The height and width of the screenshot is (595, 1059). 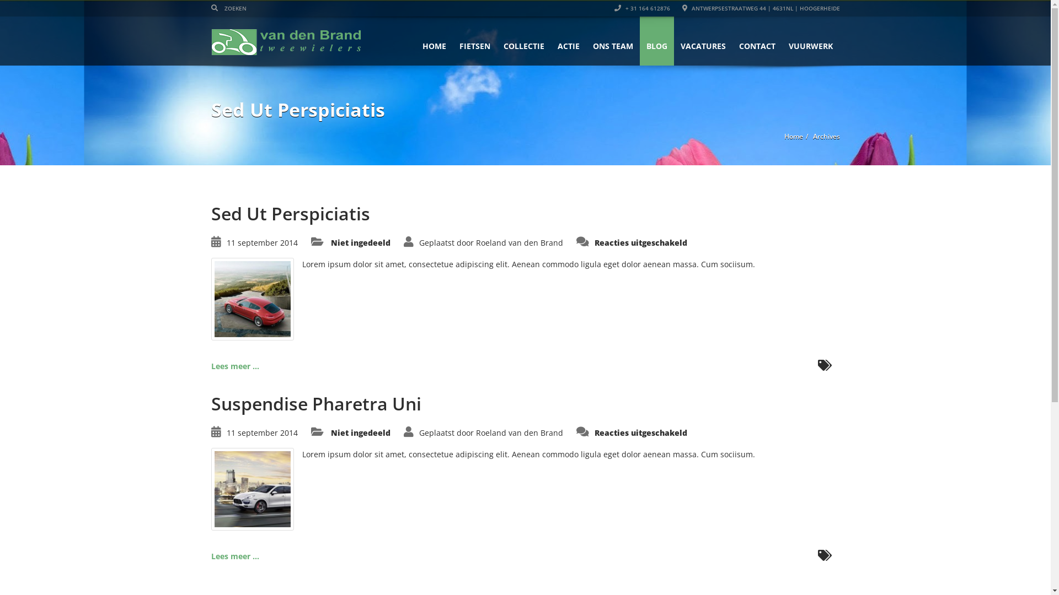 I want to click on Sed Ut Perspiciatis, so click(x=252, y=299).